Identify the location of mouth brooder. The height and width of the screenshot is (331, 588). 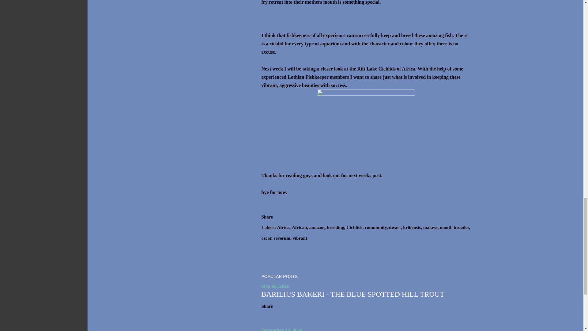
(455, 227).